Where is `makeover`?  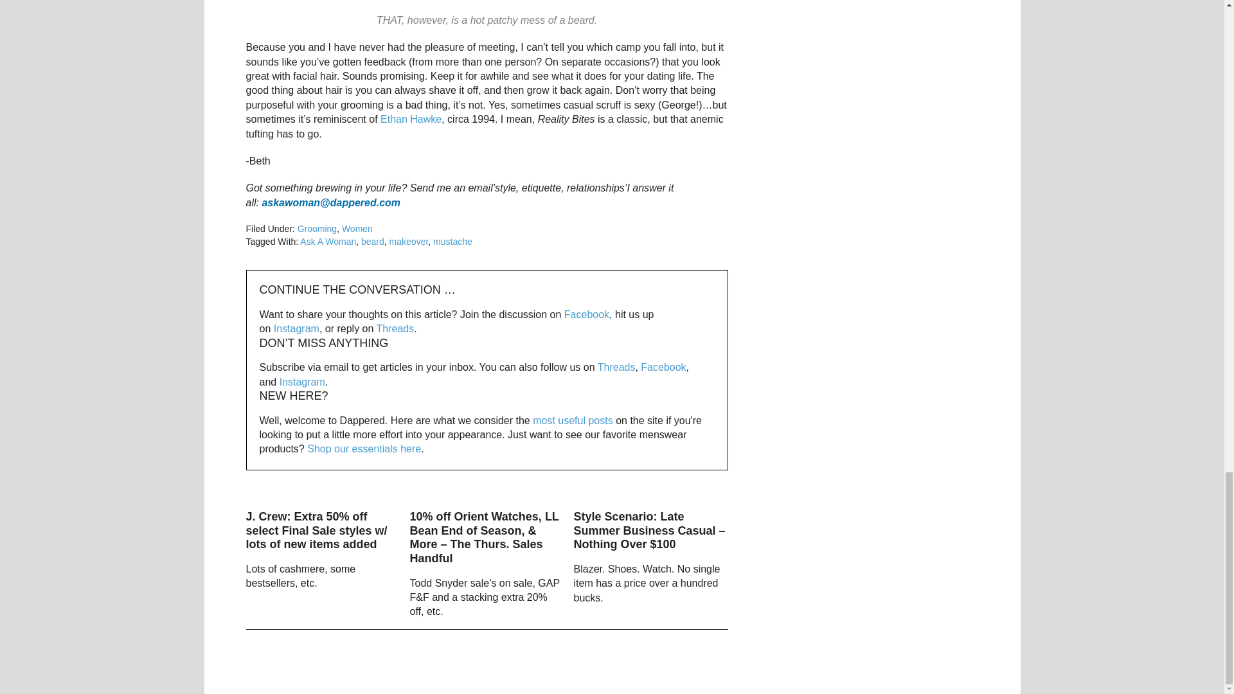
makeover is located at coordinates (409, 242).